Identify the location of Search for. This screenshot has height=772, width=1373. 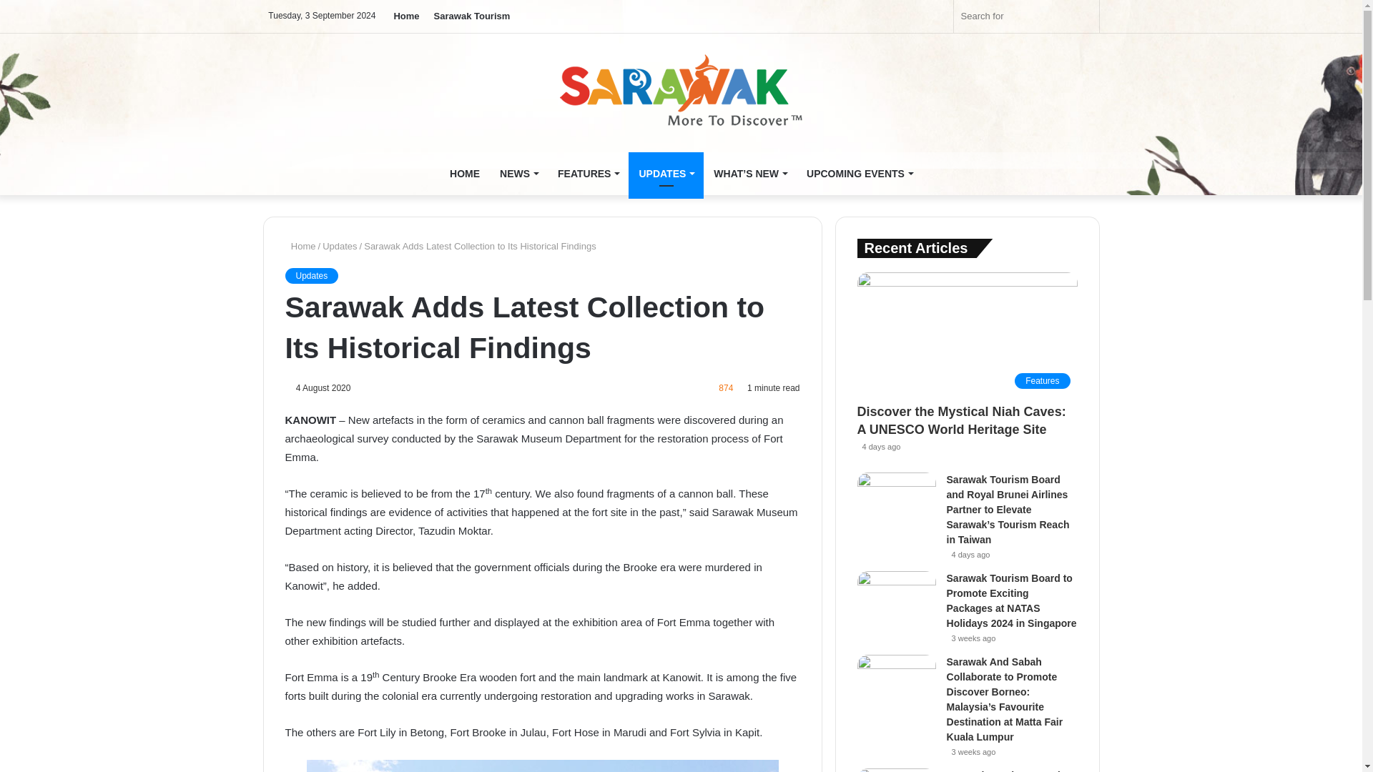
(1027, 16).